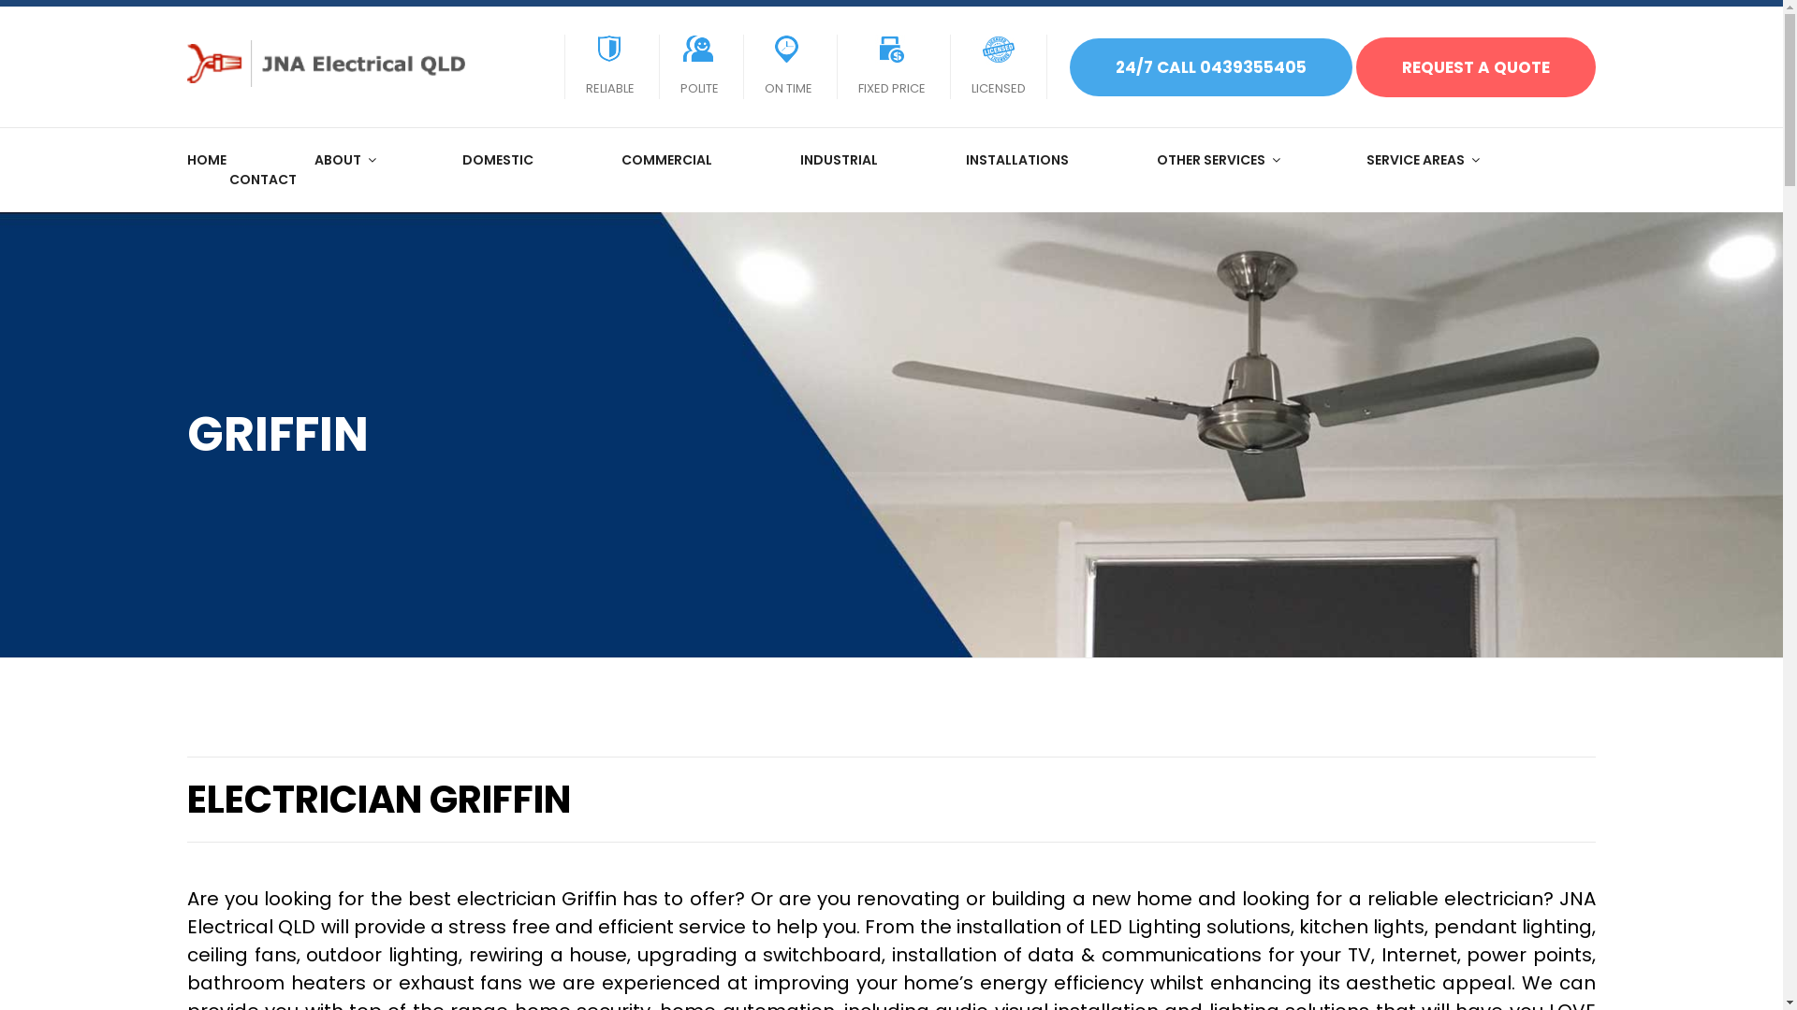  I want to click on DOMESTIC, so click(498, 161).